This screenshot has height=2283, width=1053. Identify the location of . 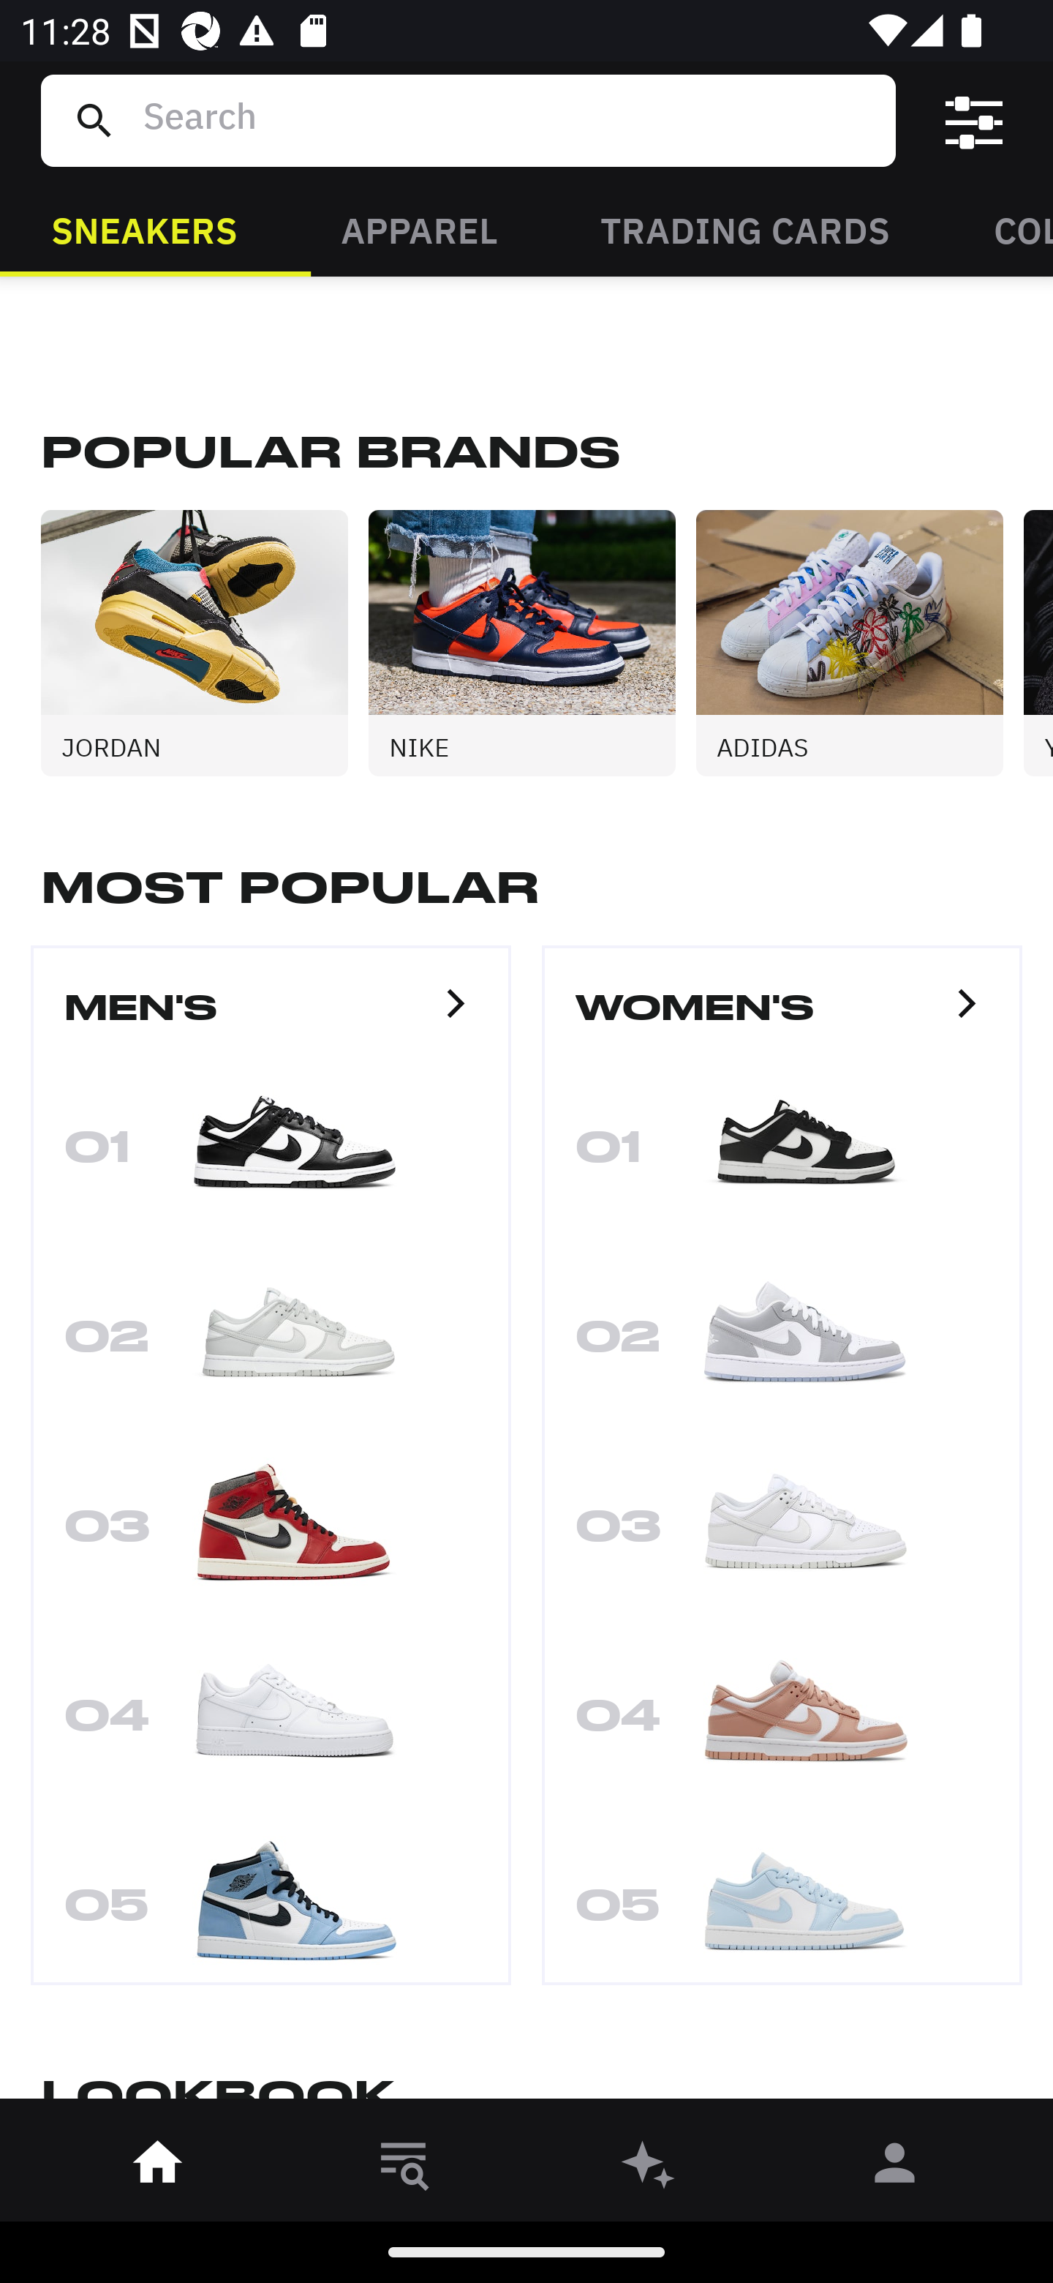
(974, 121).